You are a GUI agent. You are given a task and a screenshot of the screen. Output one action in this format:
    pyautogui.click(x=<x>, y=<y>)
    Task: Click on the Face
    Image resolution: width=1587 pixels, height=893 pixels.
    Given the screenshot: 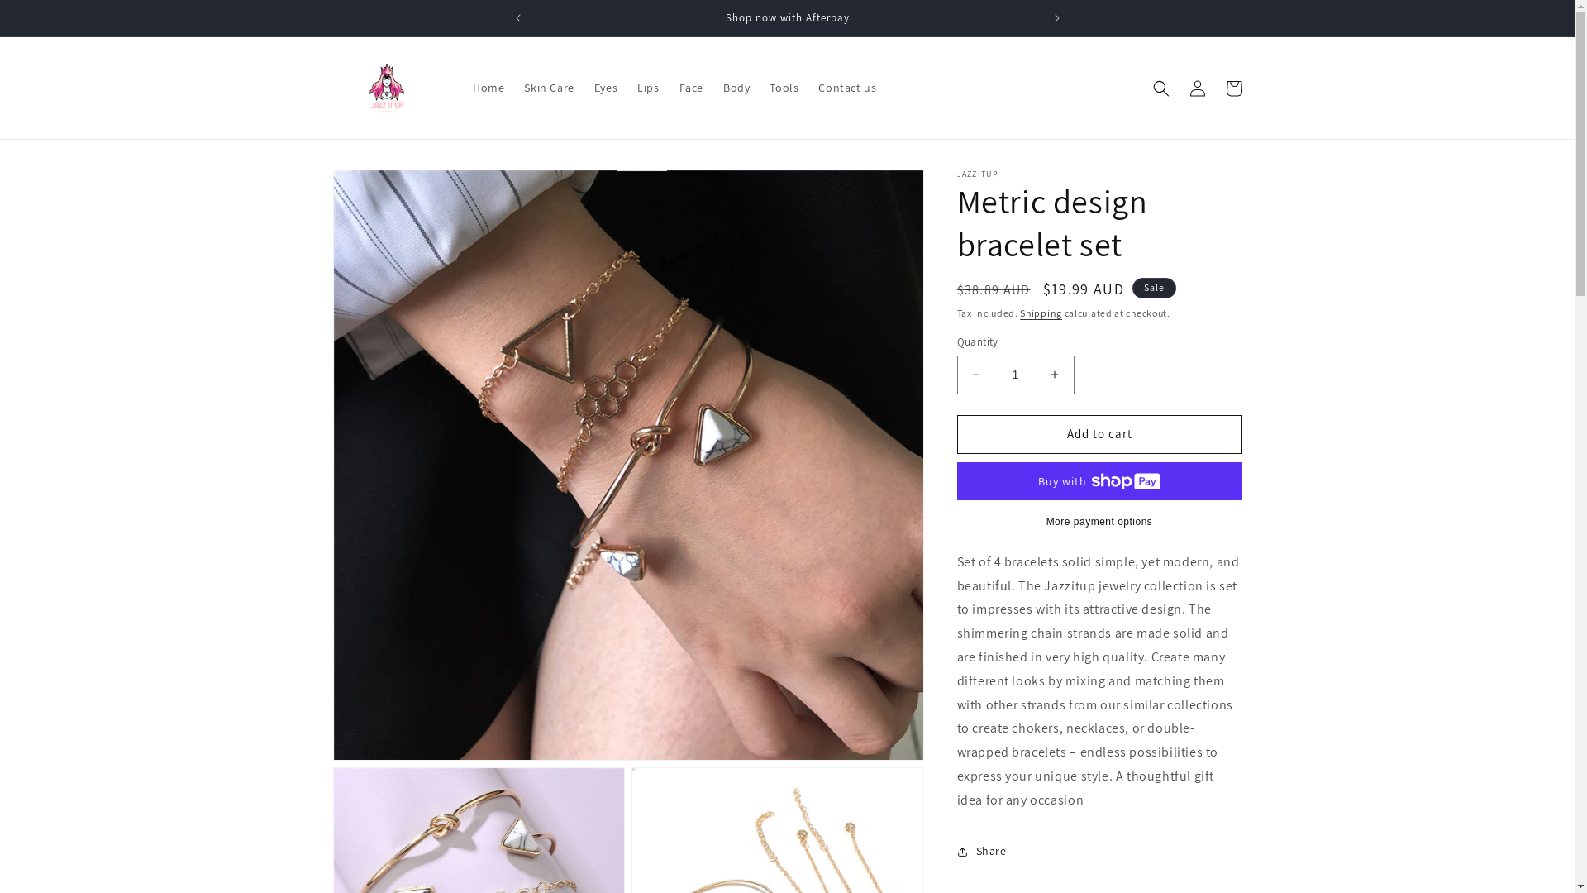 What is the action you would take?
    pyautogui.click(x=691, y=88)
    